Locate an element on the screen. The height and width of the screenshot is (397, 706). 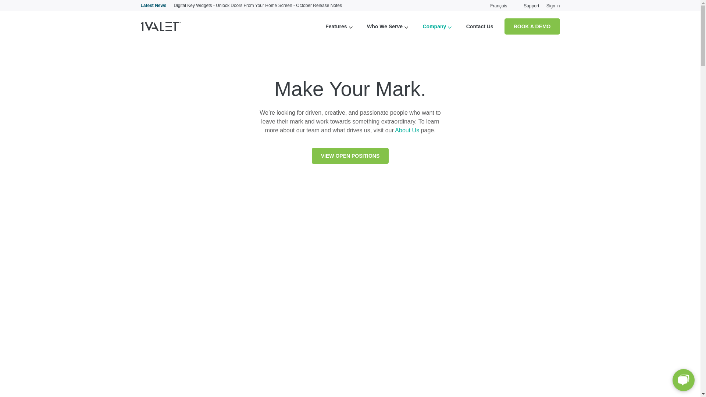
VIEW OPEN POSITIONS is located at coordinates (350, 156).